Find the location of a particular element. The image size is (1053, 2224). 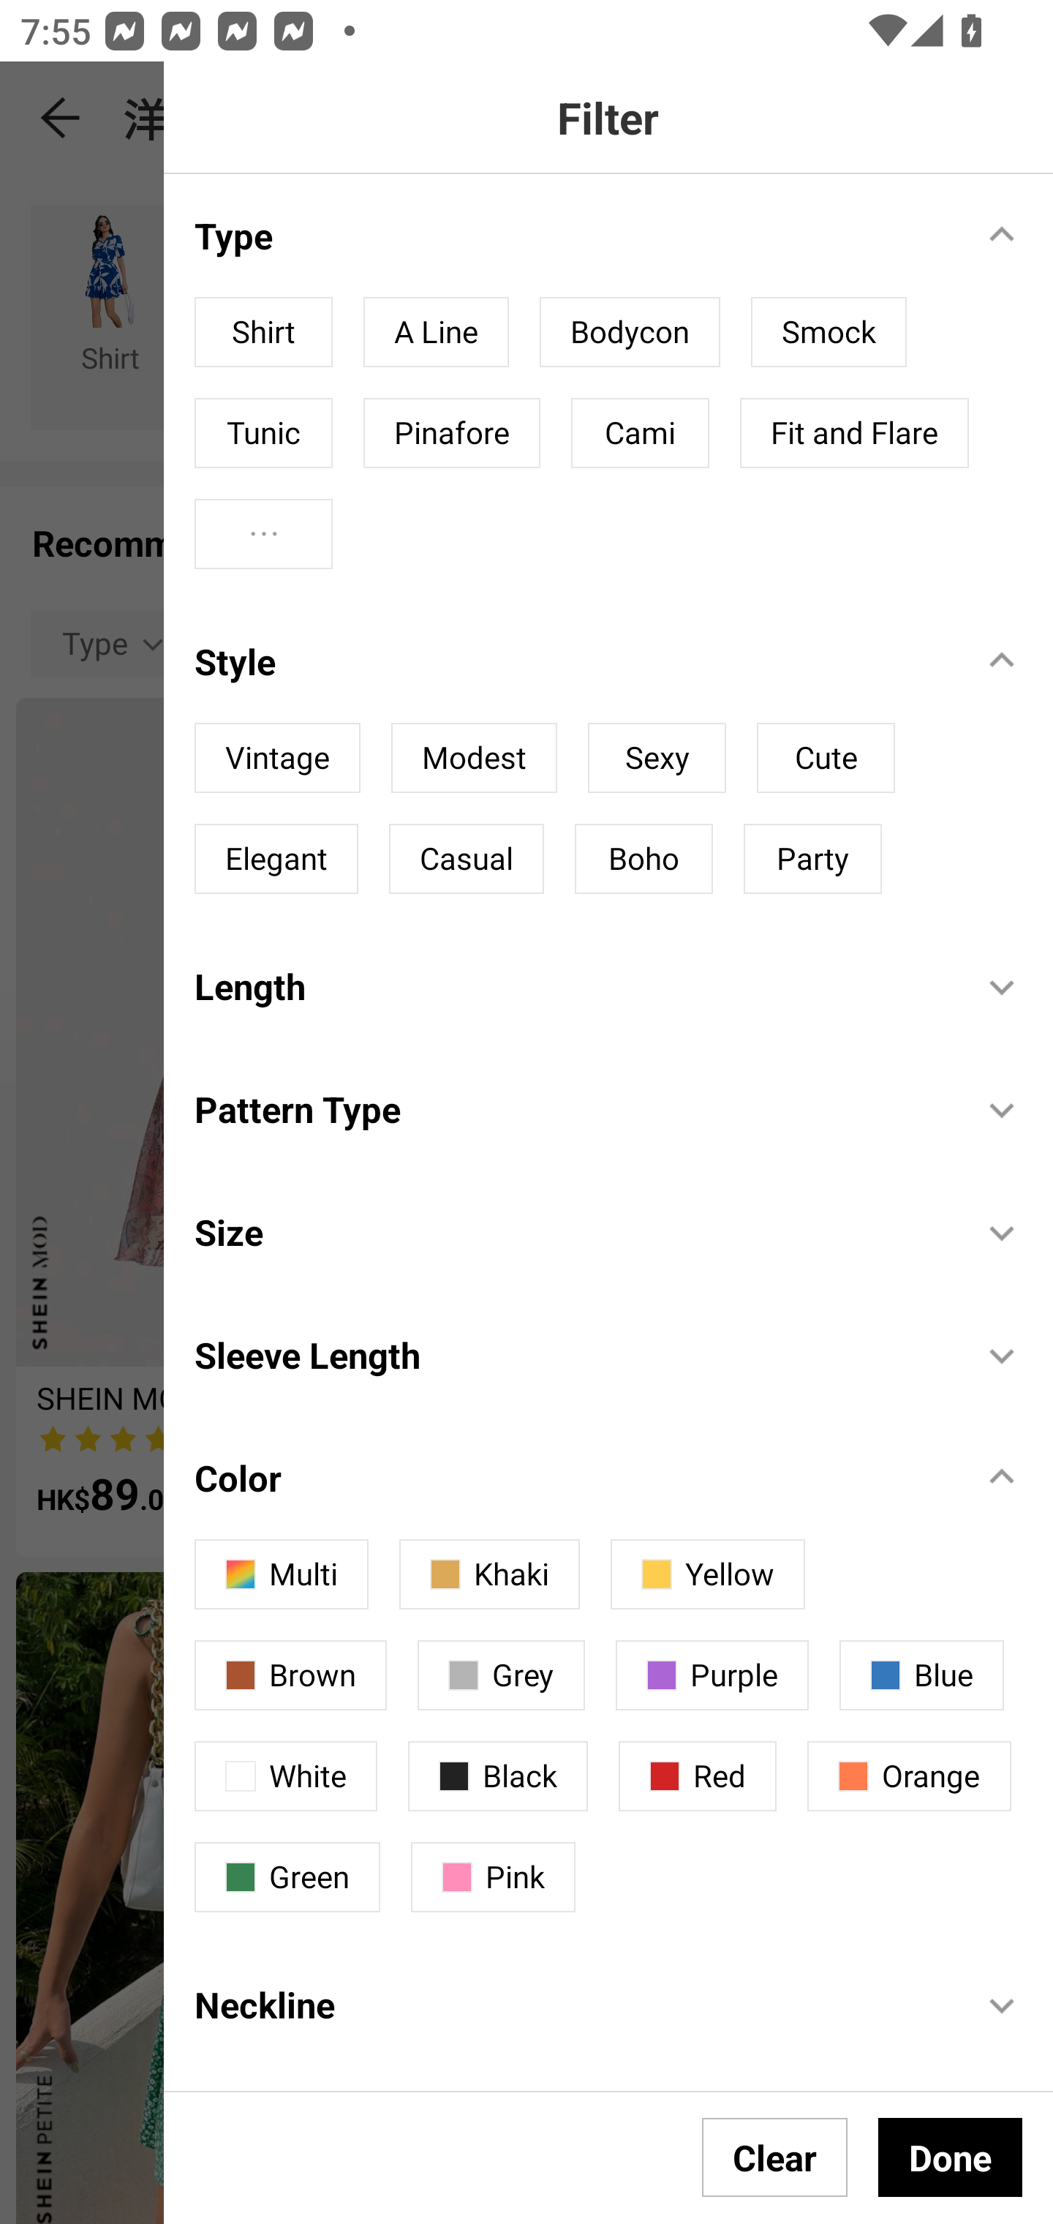

White is located at coordinates (285, 1776).